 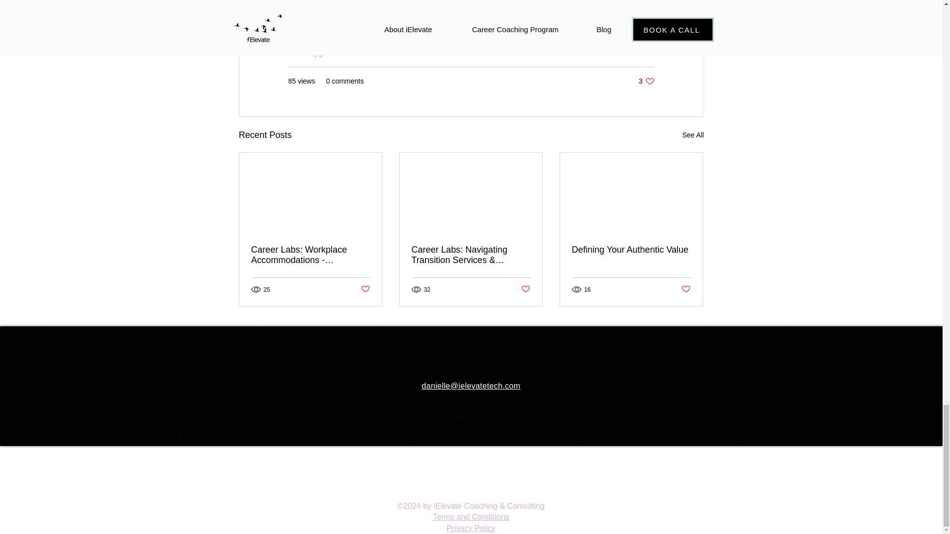 What do you see at coordinates (347, 14) in the screenshot?
I see `teen` at bounding box center [347, 14].